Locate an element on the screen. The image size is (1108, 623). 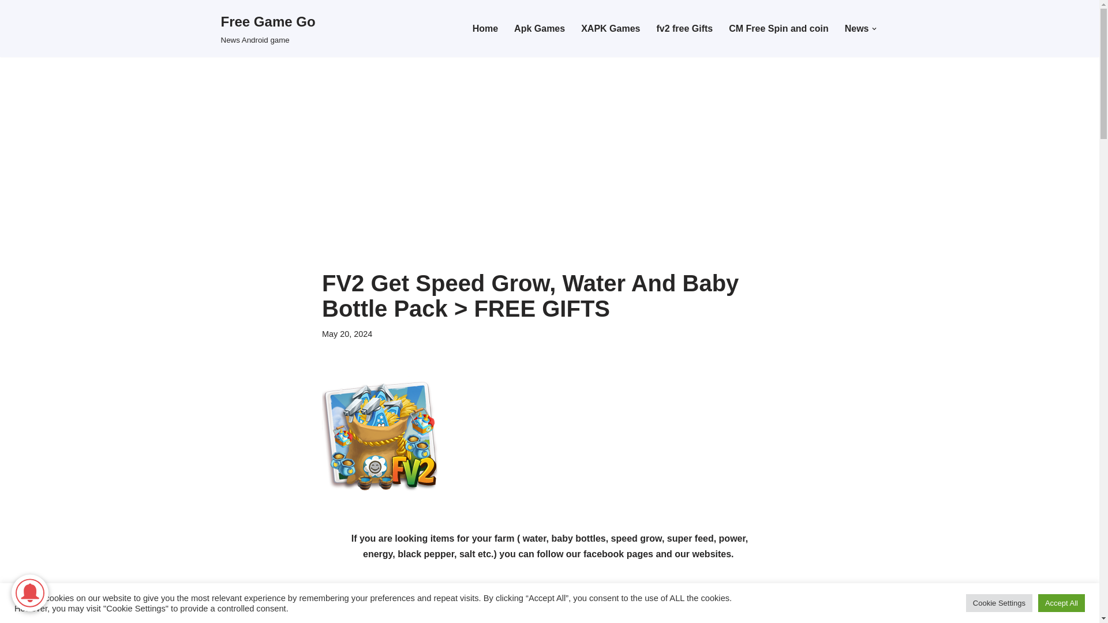
Home is located at coordinates (485, 28).